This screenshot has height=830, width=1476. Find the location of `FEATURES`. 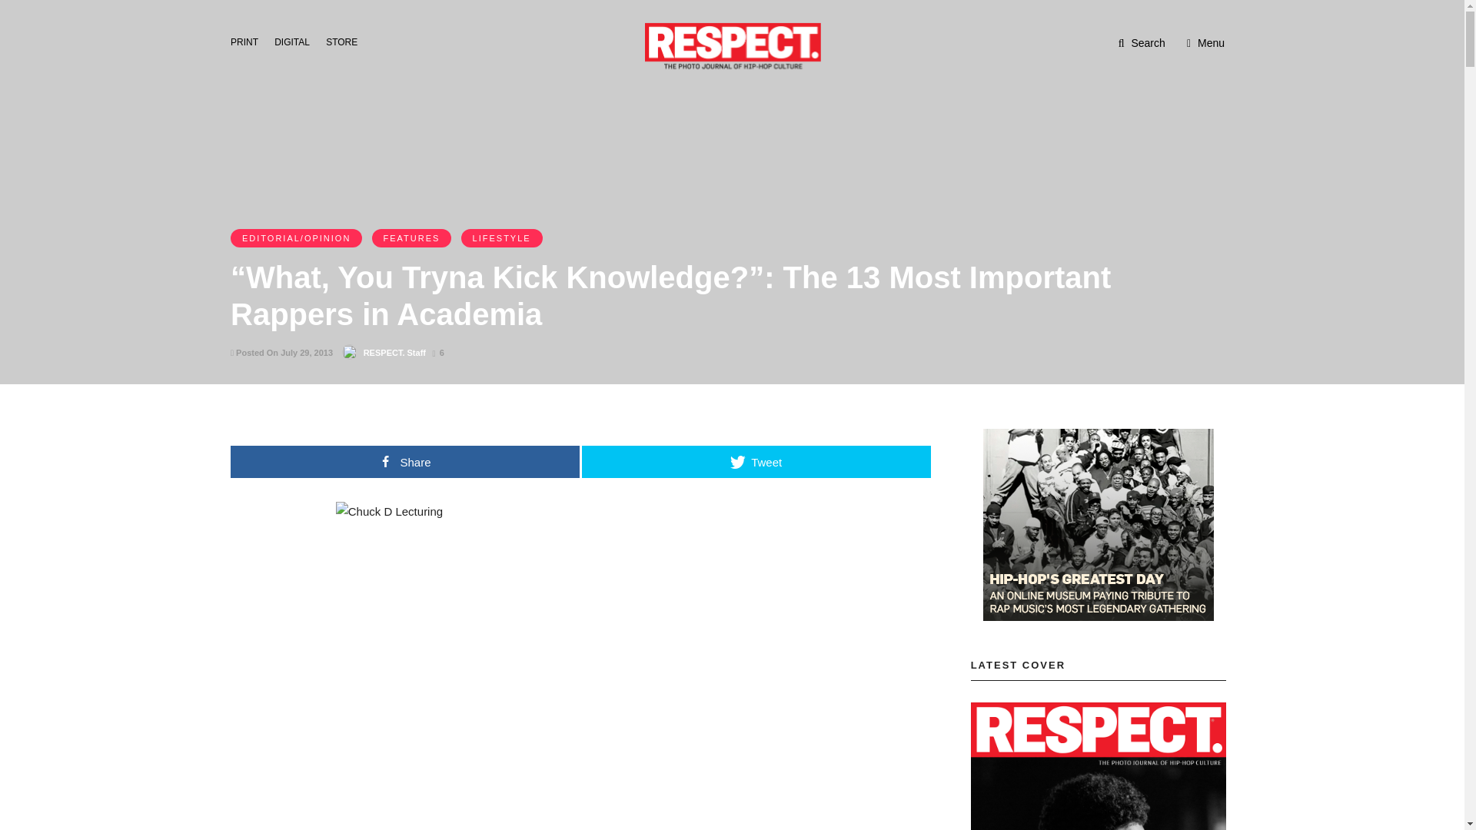

FEATURES is located at coordinates (411, 238).